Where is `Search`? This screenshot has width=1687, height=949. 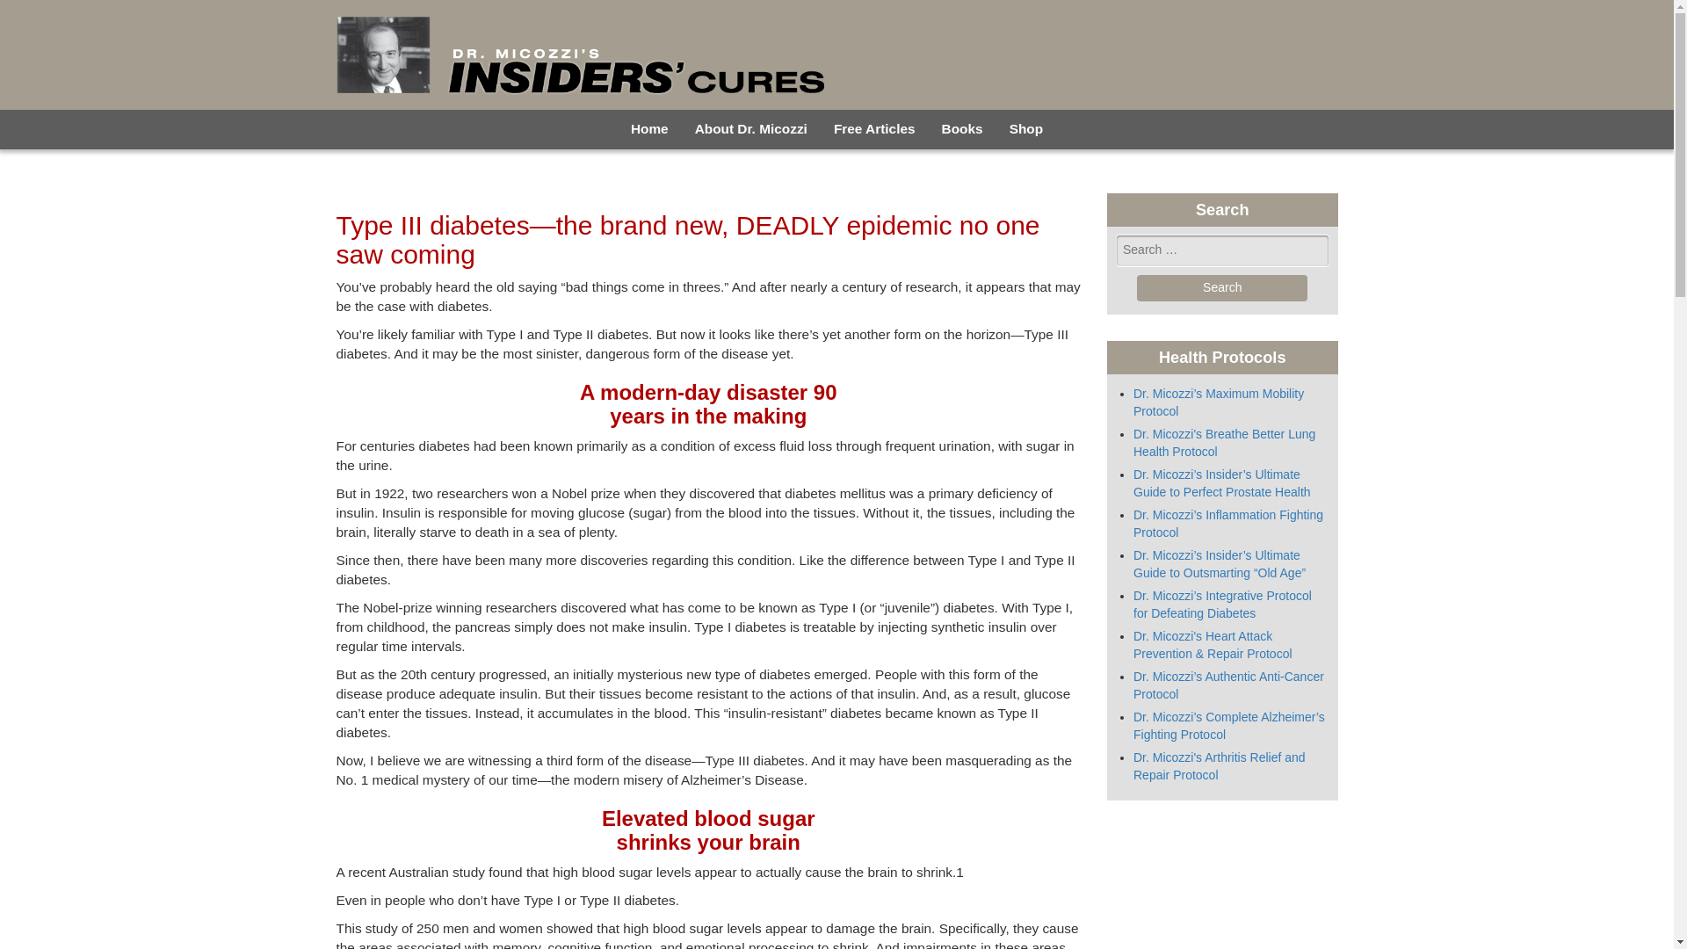 Search is located at coordinates (1222, 288).